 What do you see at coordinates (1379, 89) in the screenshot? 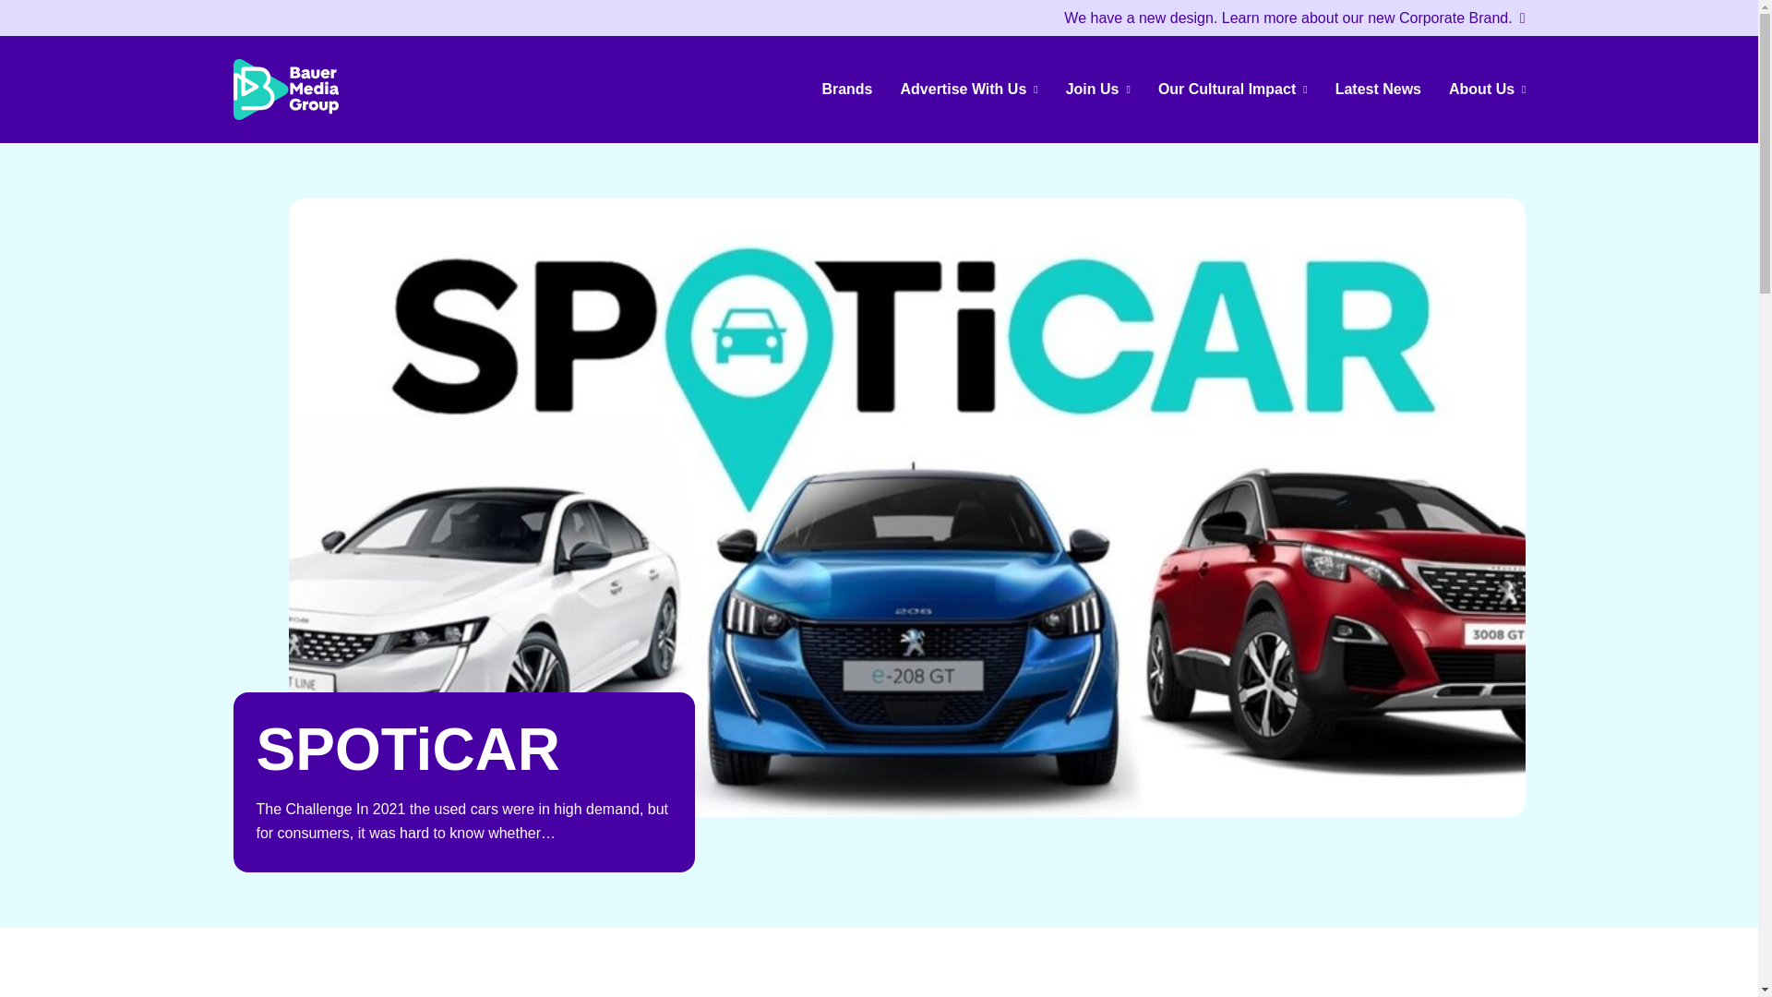
I see `Latest News` at bounding box center [1379, 89].